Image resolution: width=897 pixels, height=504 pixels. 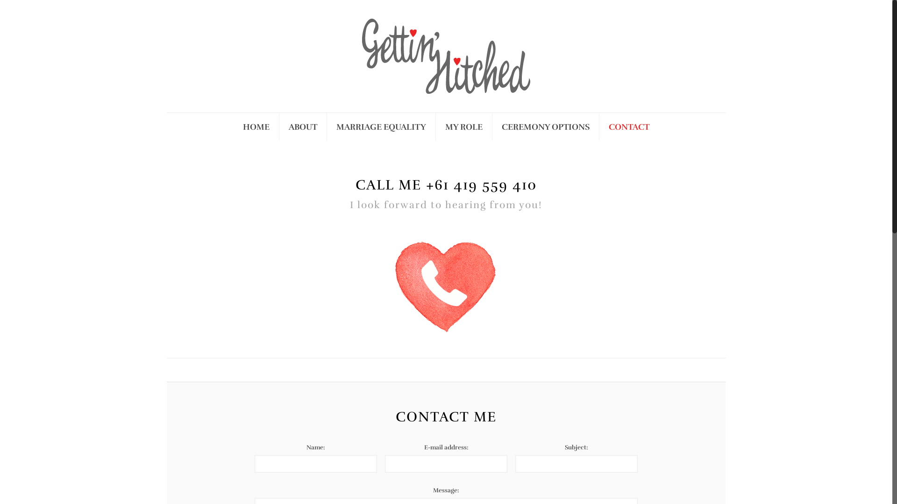 What do you see at coordinates (446, 56) in the screenshot?
I see `Gettin' Hitched` at bounding box center [446, 56].